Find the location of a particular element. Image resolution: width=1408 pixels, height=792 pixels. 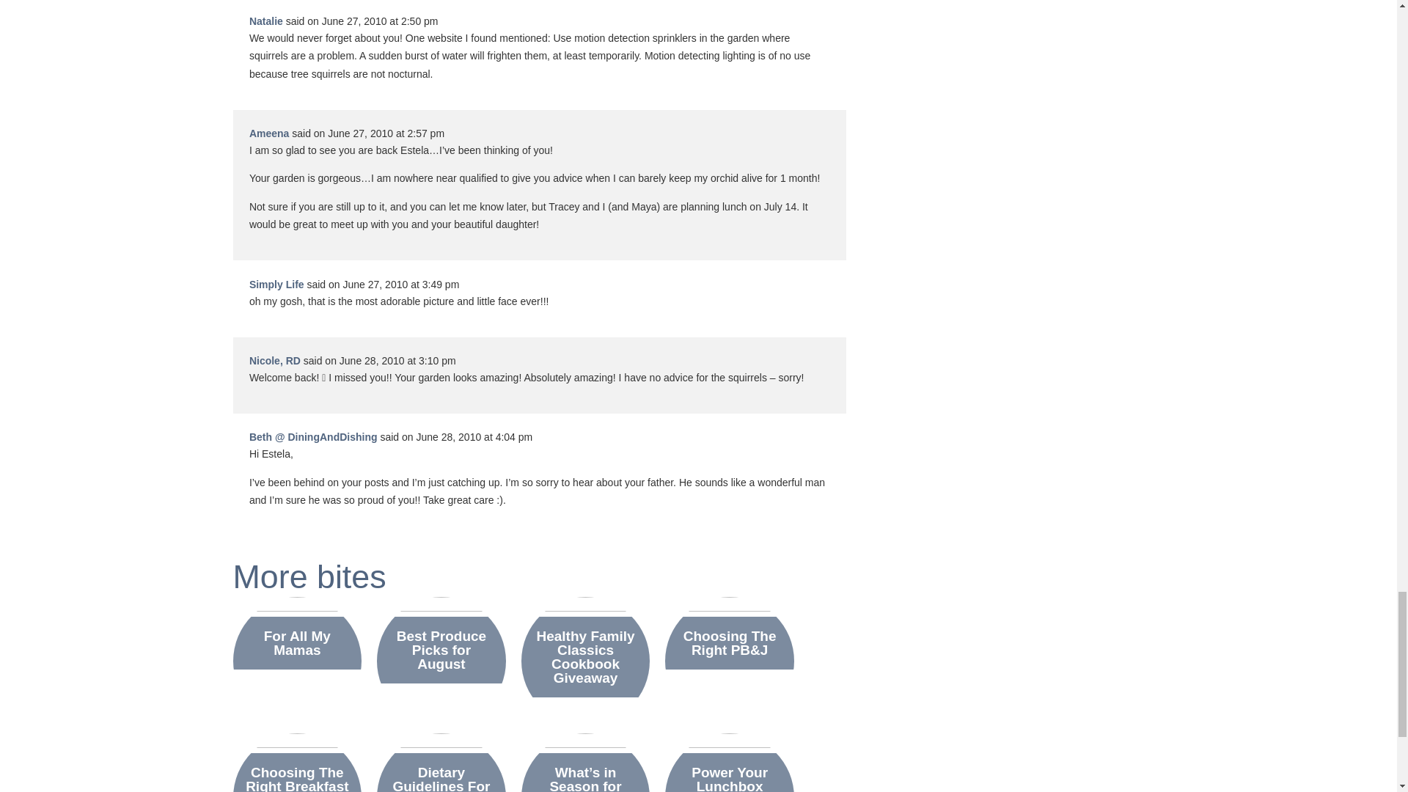

Ameena is located at coordinates (268, 133).